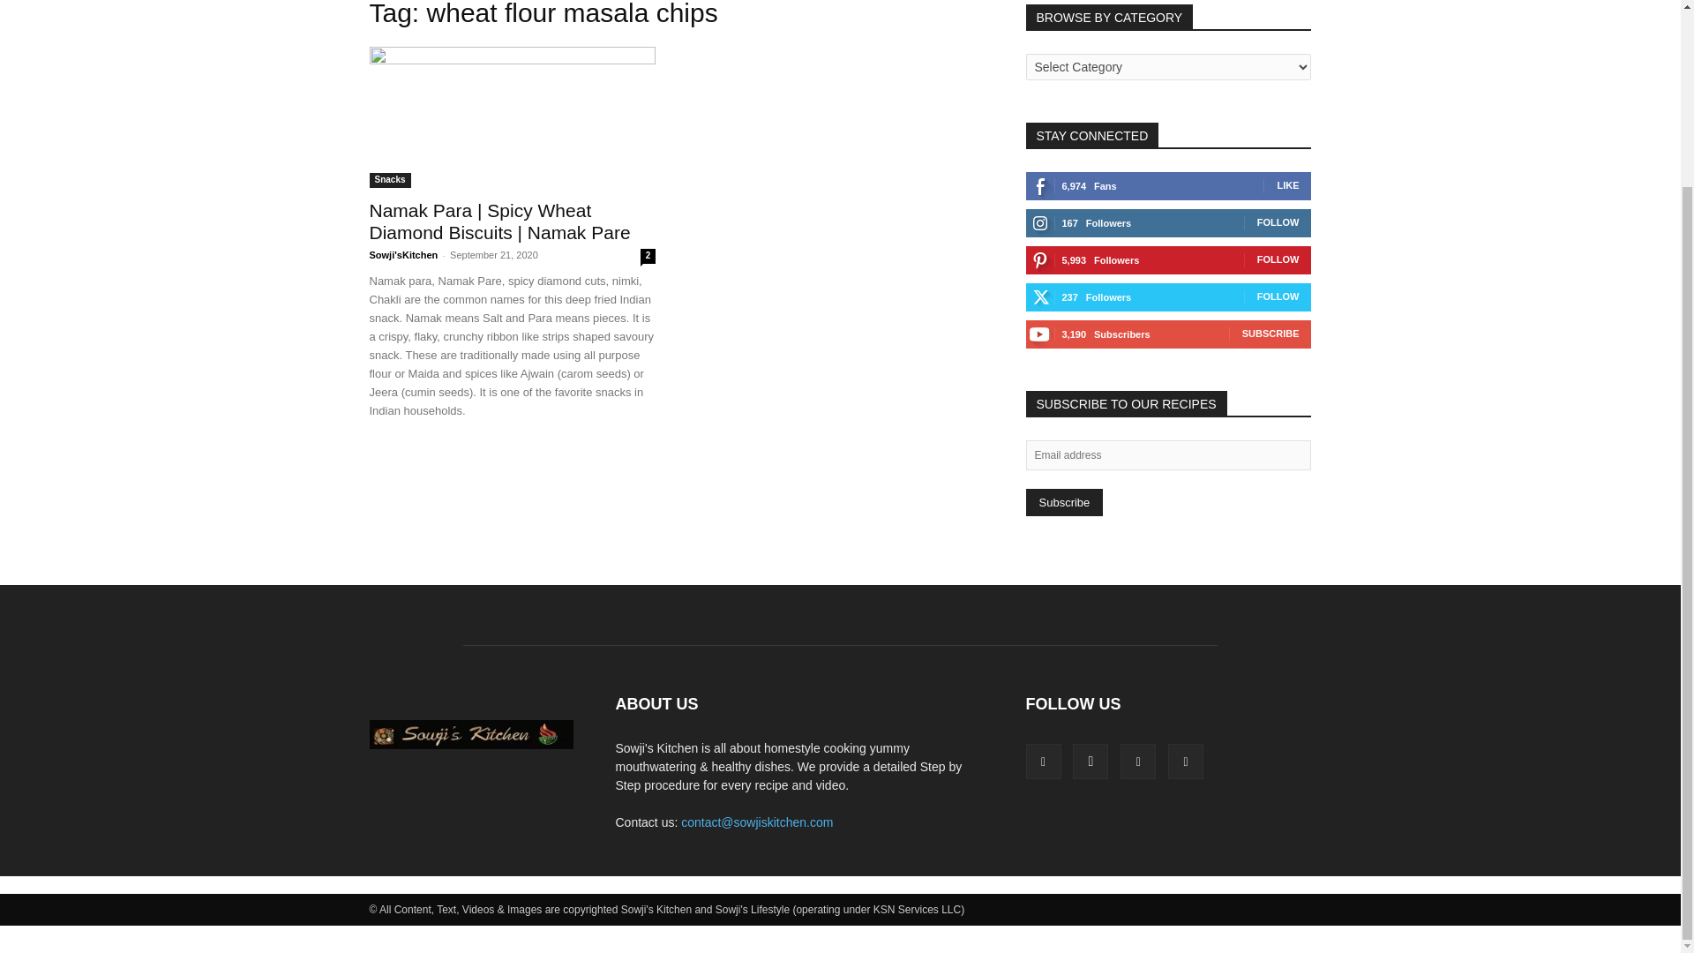 This screenshot has width=1694, height=953. I want to click on Subscribe, so click(1063, 503).